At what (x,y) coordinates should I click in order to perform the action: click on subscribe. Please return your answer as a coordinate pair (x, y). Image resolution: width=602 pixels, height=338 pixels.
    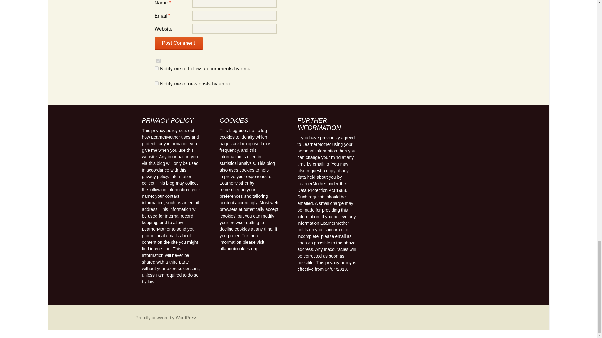
    Looking at the image, I should click on (156, 68).